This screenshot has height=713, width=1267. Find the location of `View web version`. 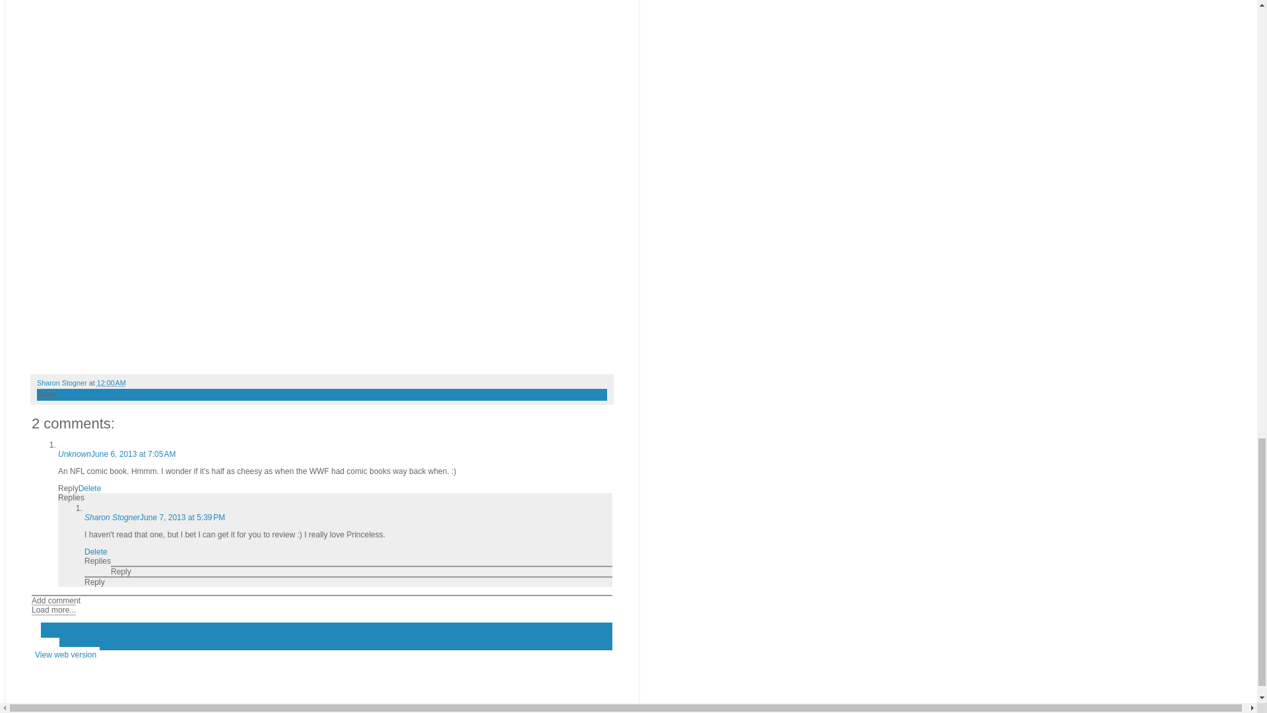

View web version is located at coordinates (66, 655).